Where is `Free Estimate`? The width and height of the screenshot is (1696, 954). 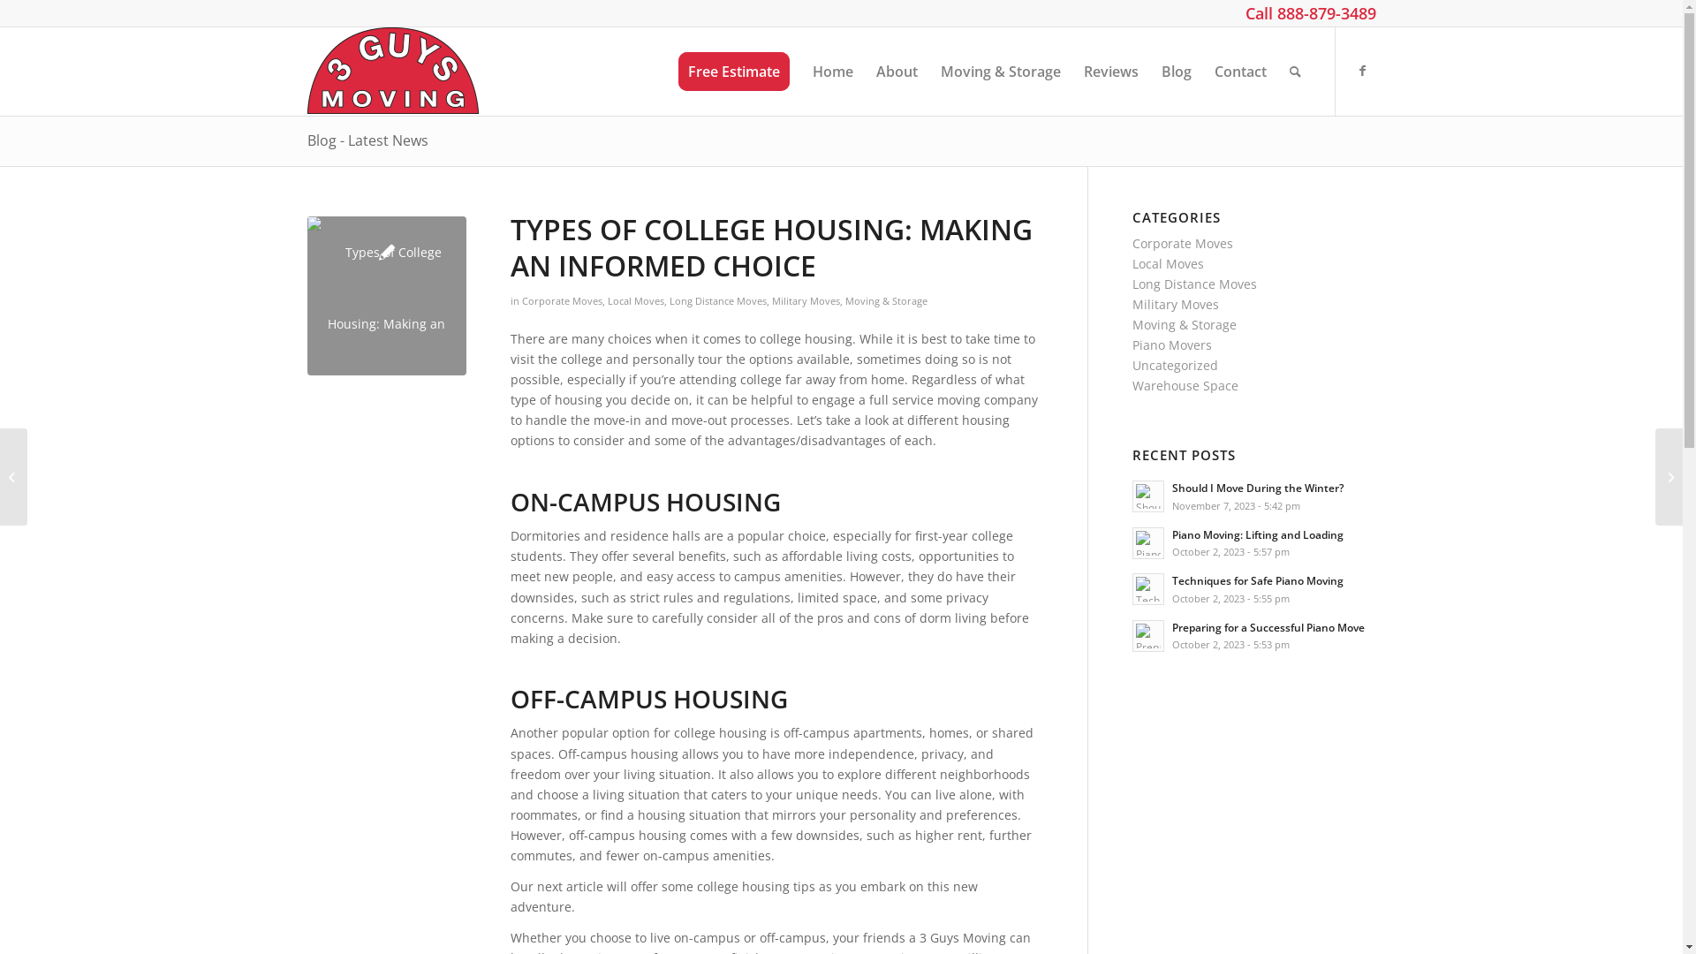
Free Estimate is located at coordinates (733, 72).